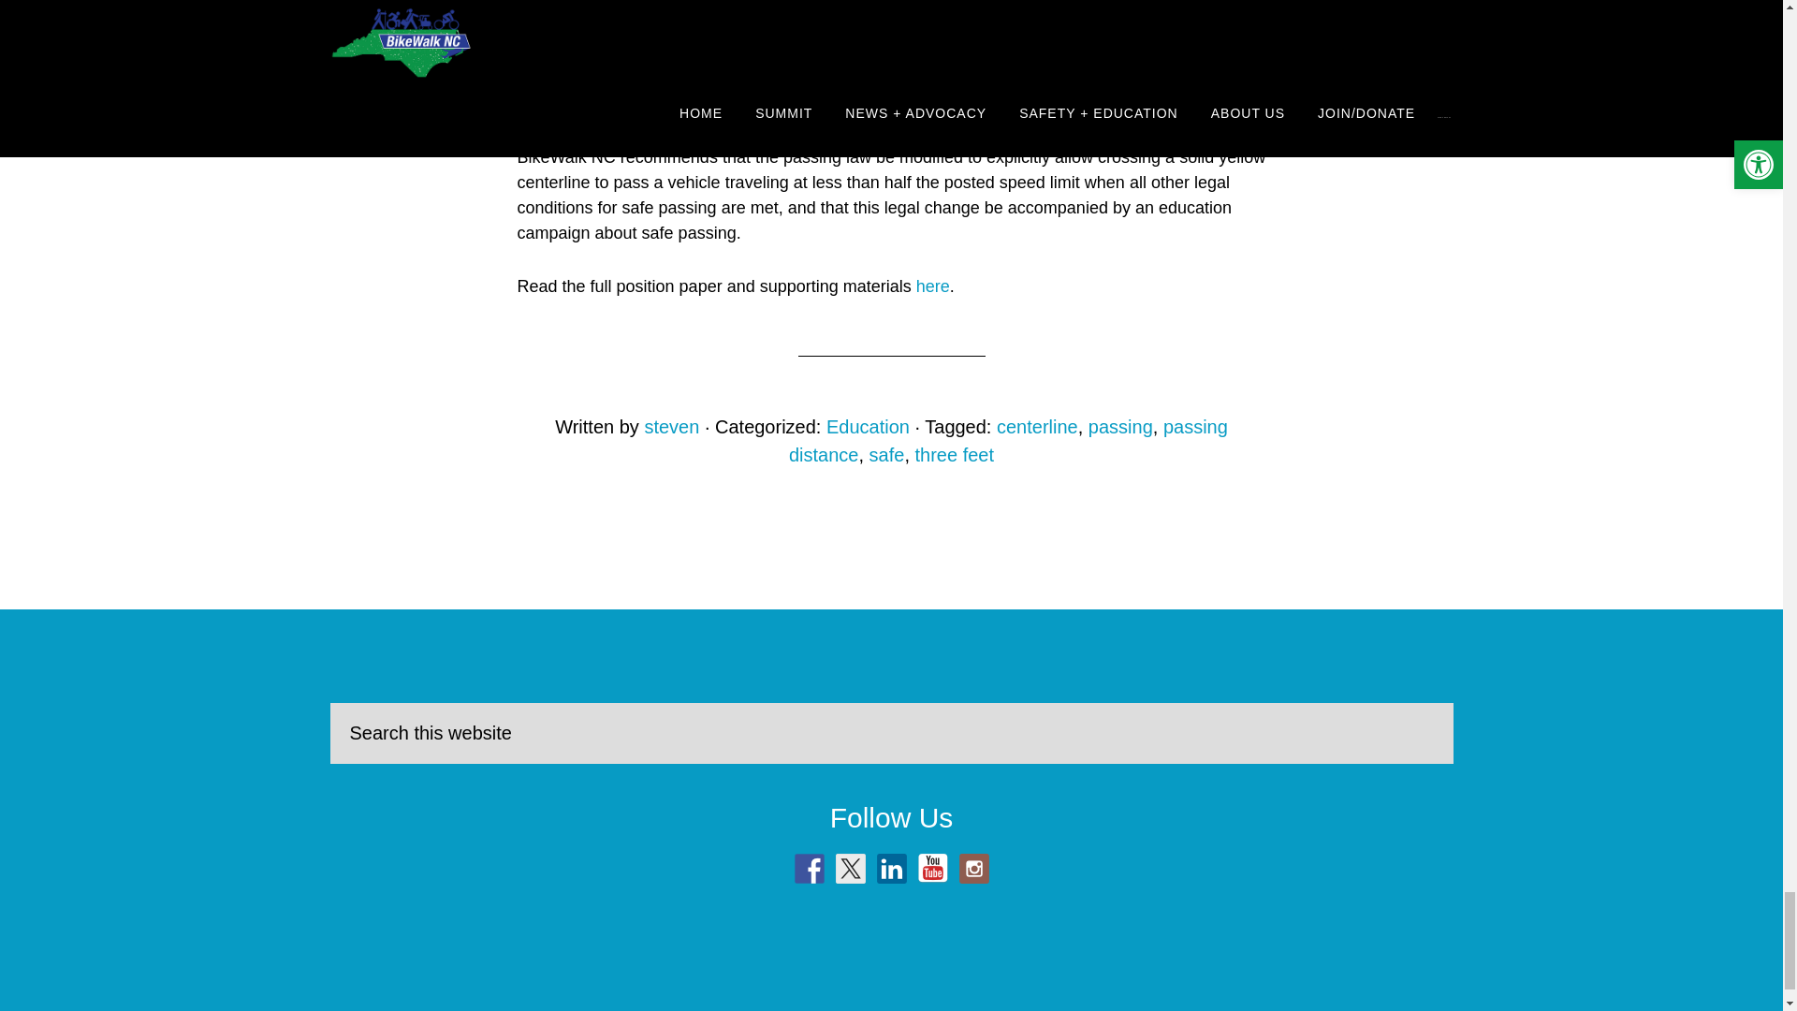 This screenshot has height=1011, width=1797. What do you see at coordinates (973, 868) in the screenshot?
I see `Check out our instagram feed` at bounding box center [973, 868].